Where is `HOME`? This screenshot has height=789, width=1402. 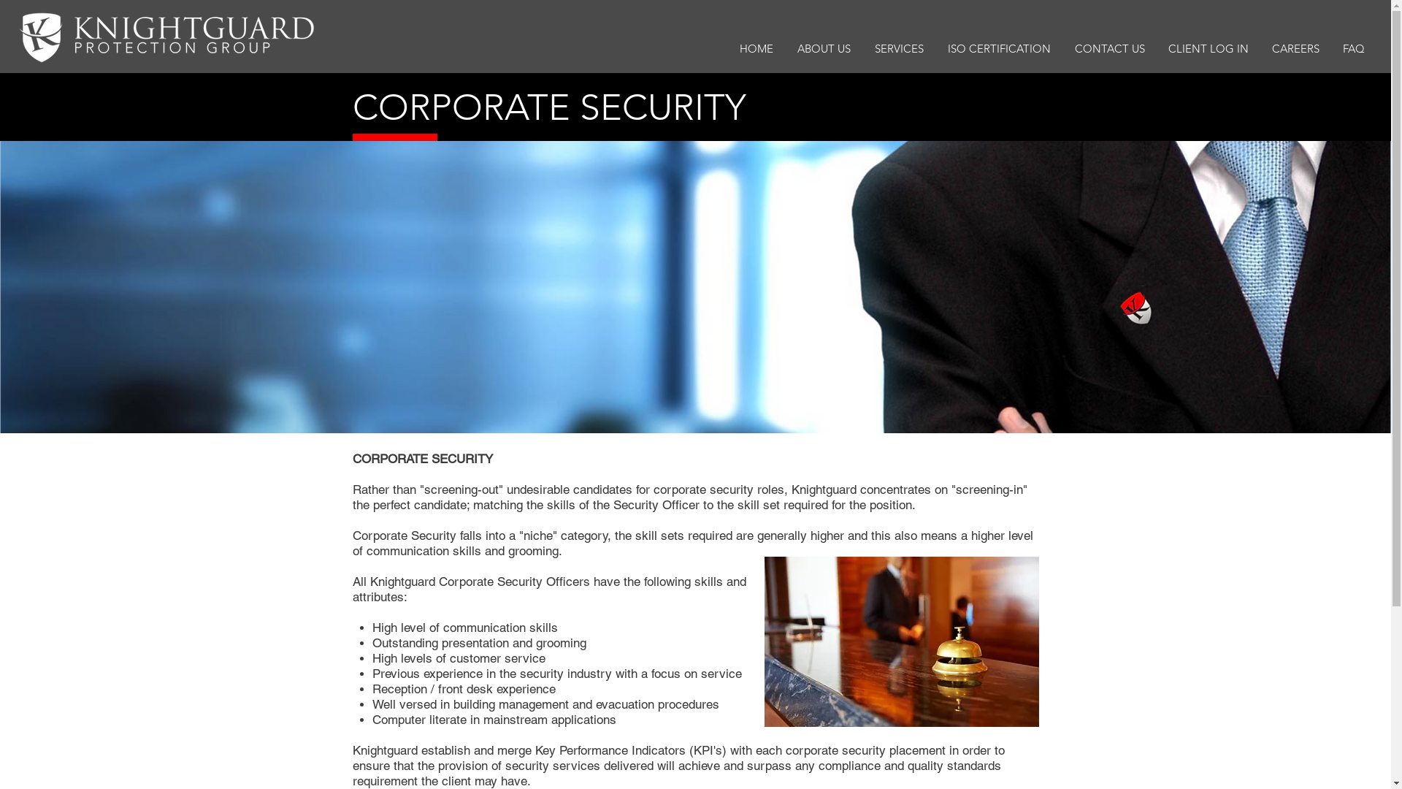
HOME is located at coordinates (756, 48).